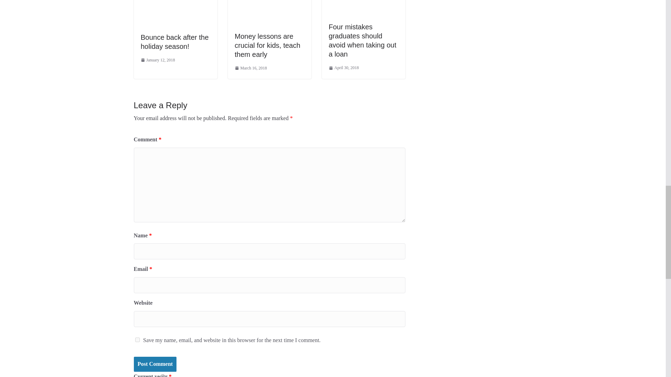 The image size is (671, 377). I want to click on Four mistakes graduates should avoid when taking out a loan, so click(362, 40).